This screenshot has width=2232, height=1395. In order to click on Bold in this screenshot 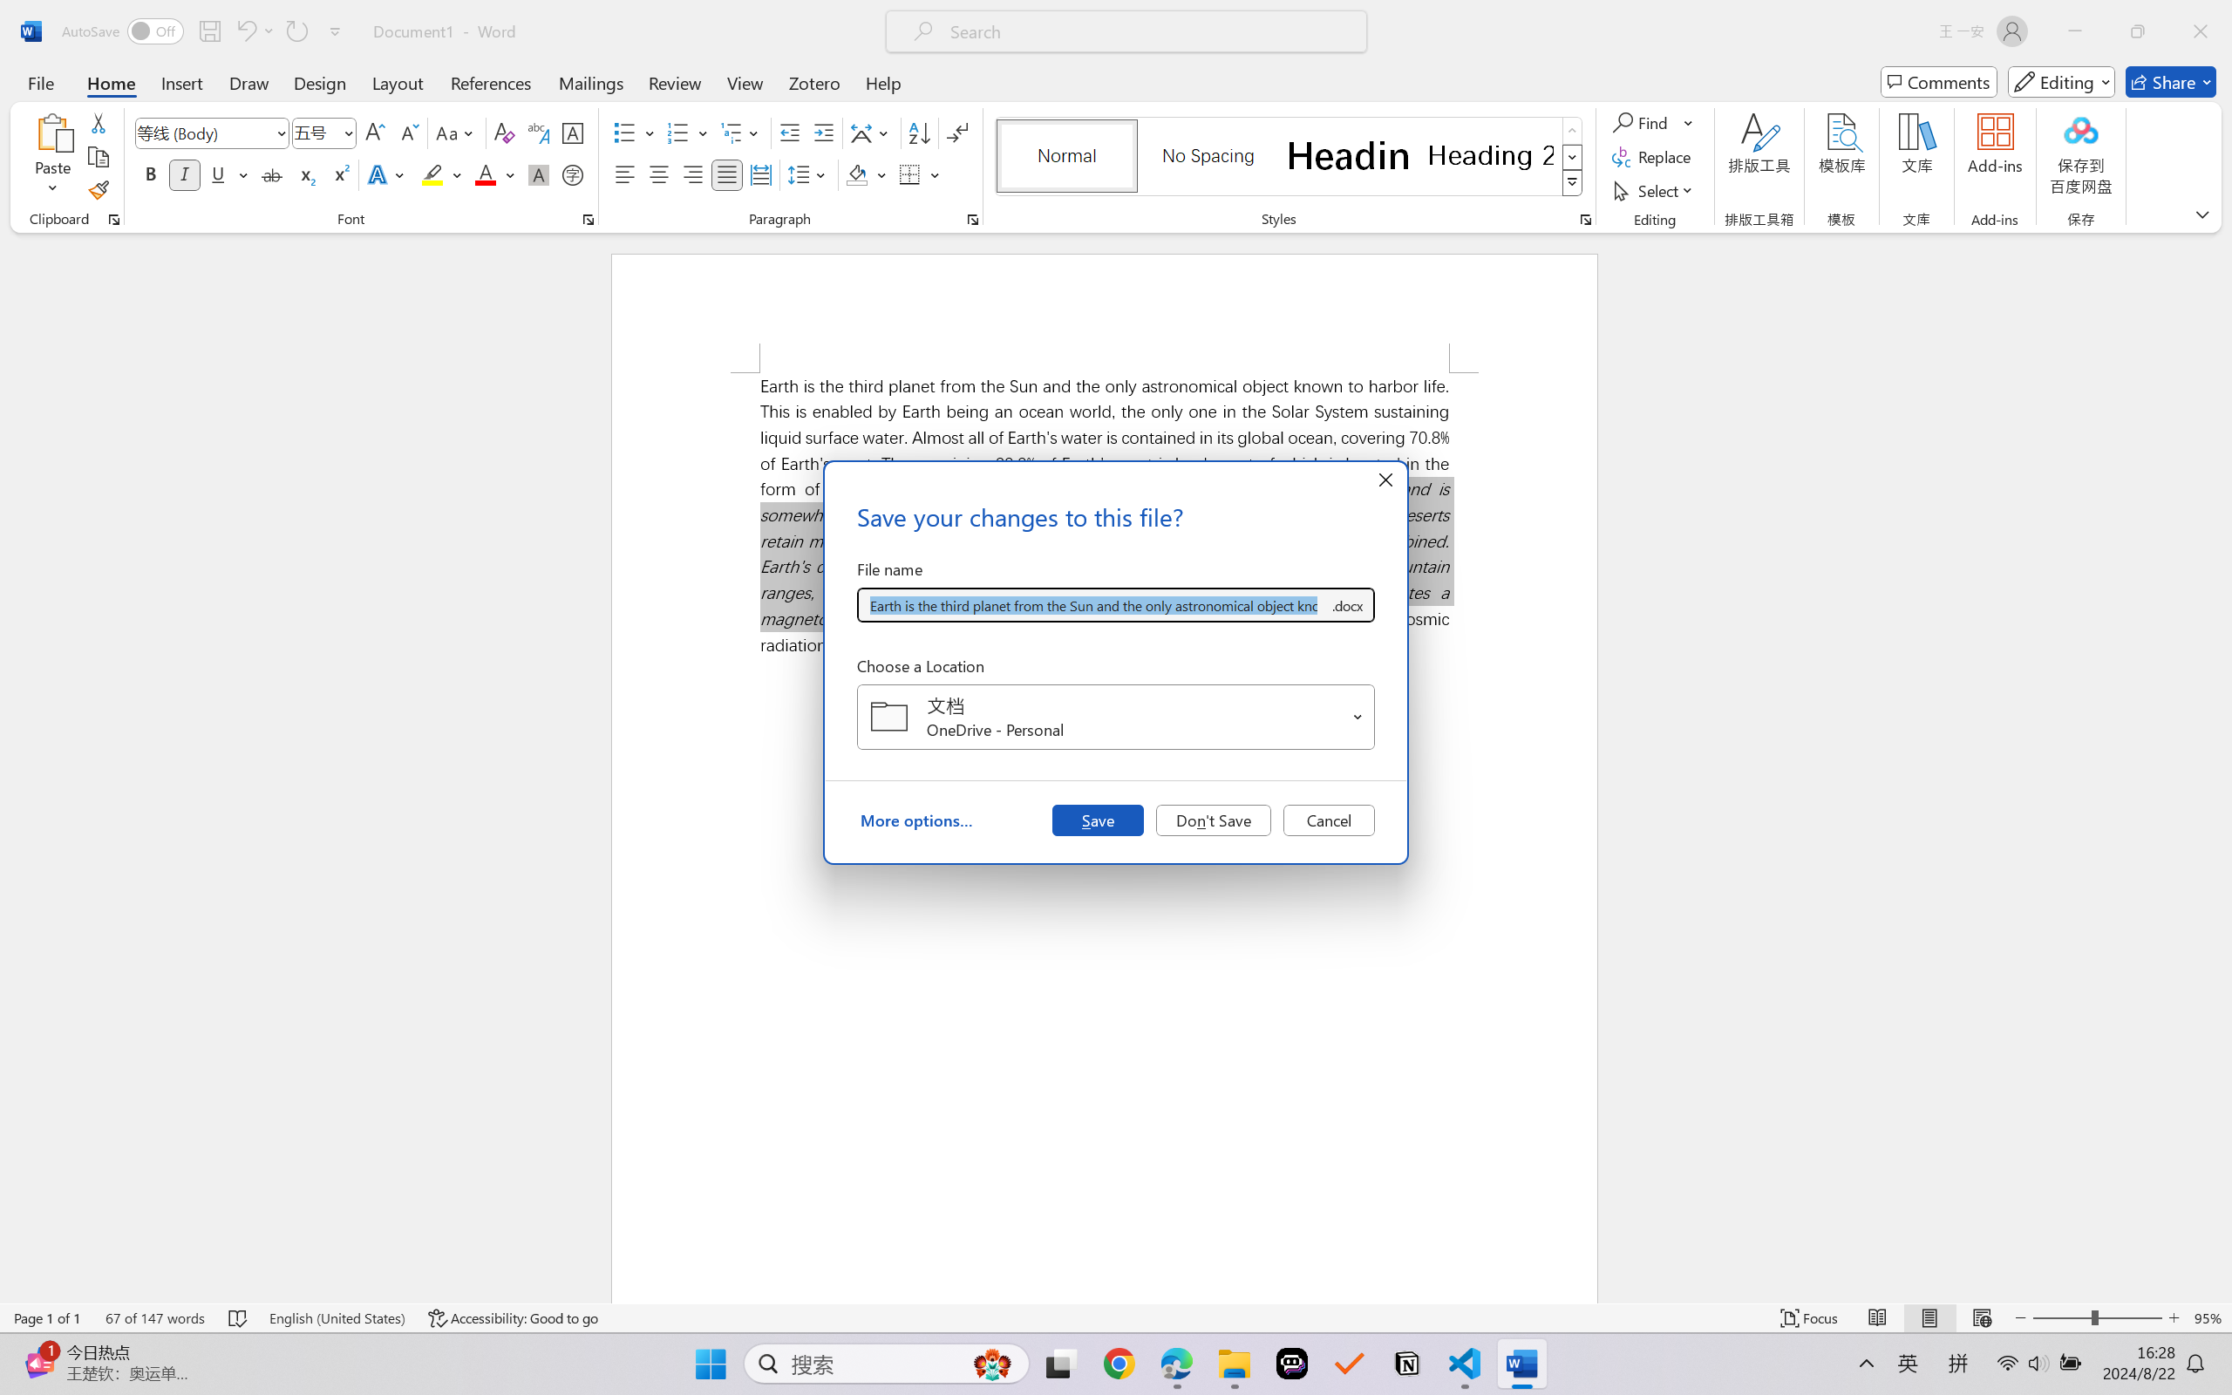, I will do `click(152, 174)`.